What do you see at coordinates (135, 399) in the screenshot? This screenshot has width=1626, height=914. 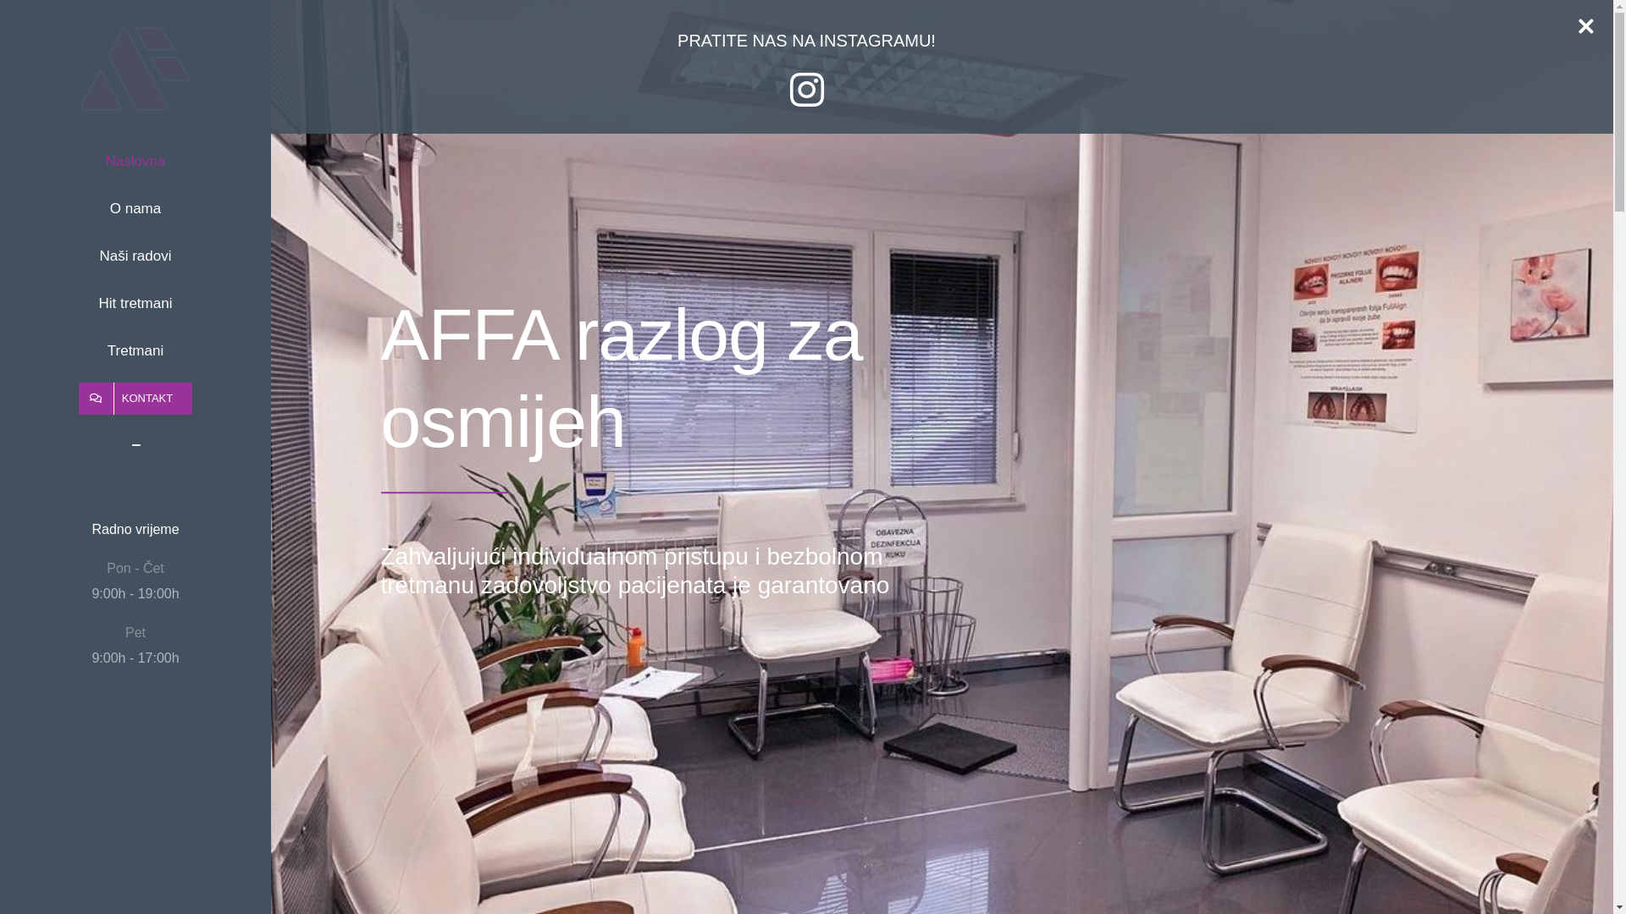 I see `KONTAKT` at bounding box center [135, 399].